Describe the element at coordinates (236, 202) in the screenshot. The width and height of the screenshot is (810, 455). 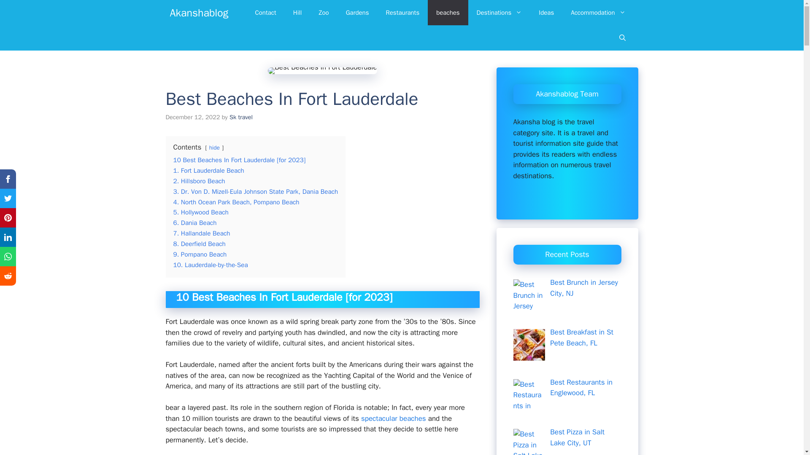
I see `4. North Ocean Park Beach, Pompano Beach` at that location.